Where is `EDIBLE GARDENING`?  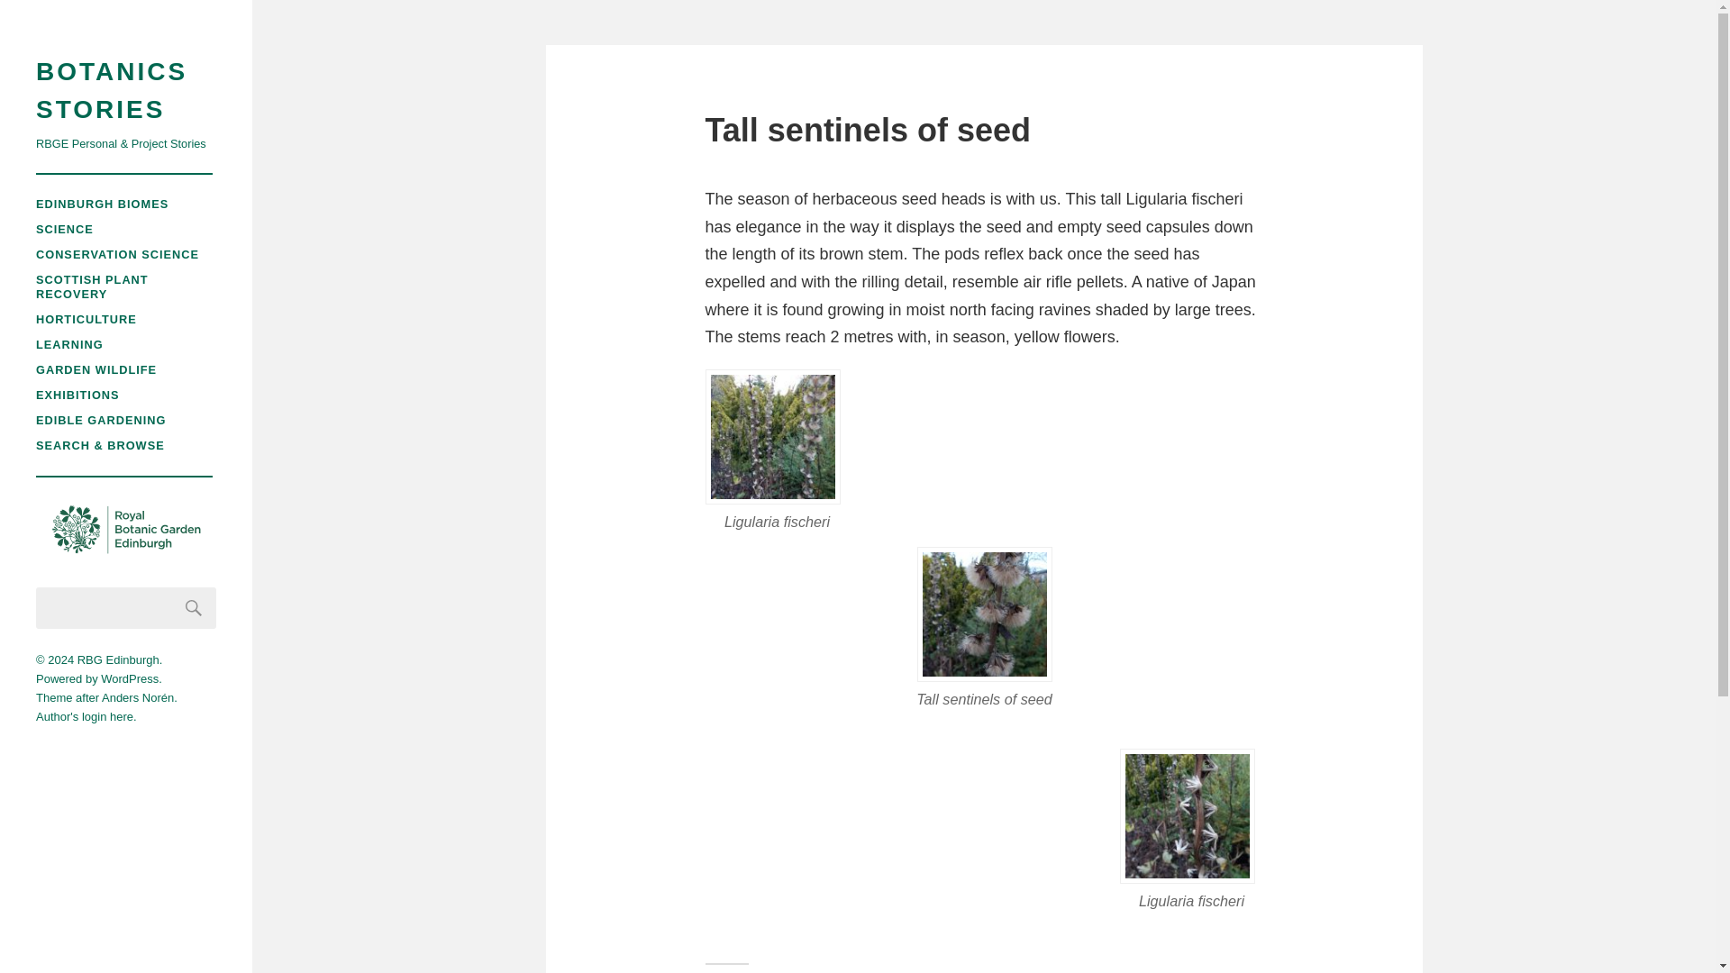
EDIBLE GARDENING is located at coordinates (101, 420).